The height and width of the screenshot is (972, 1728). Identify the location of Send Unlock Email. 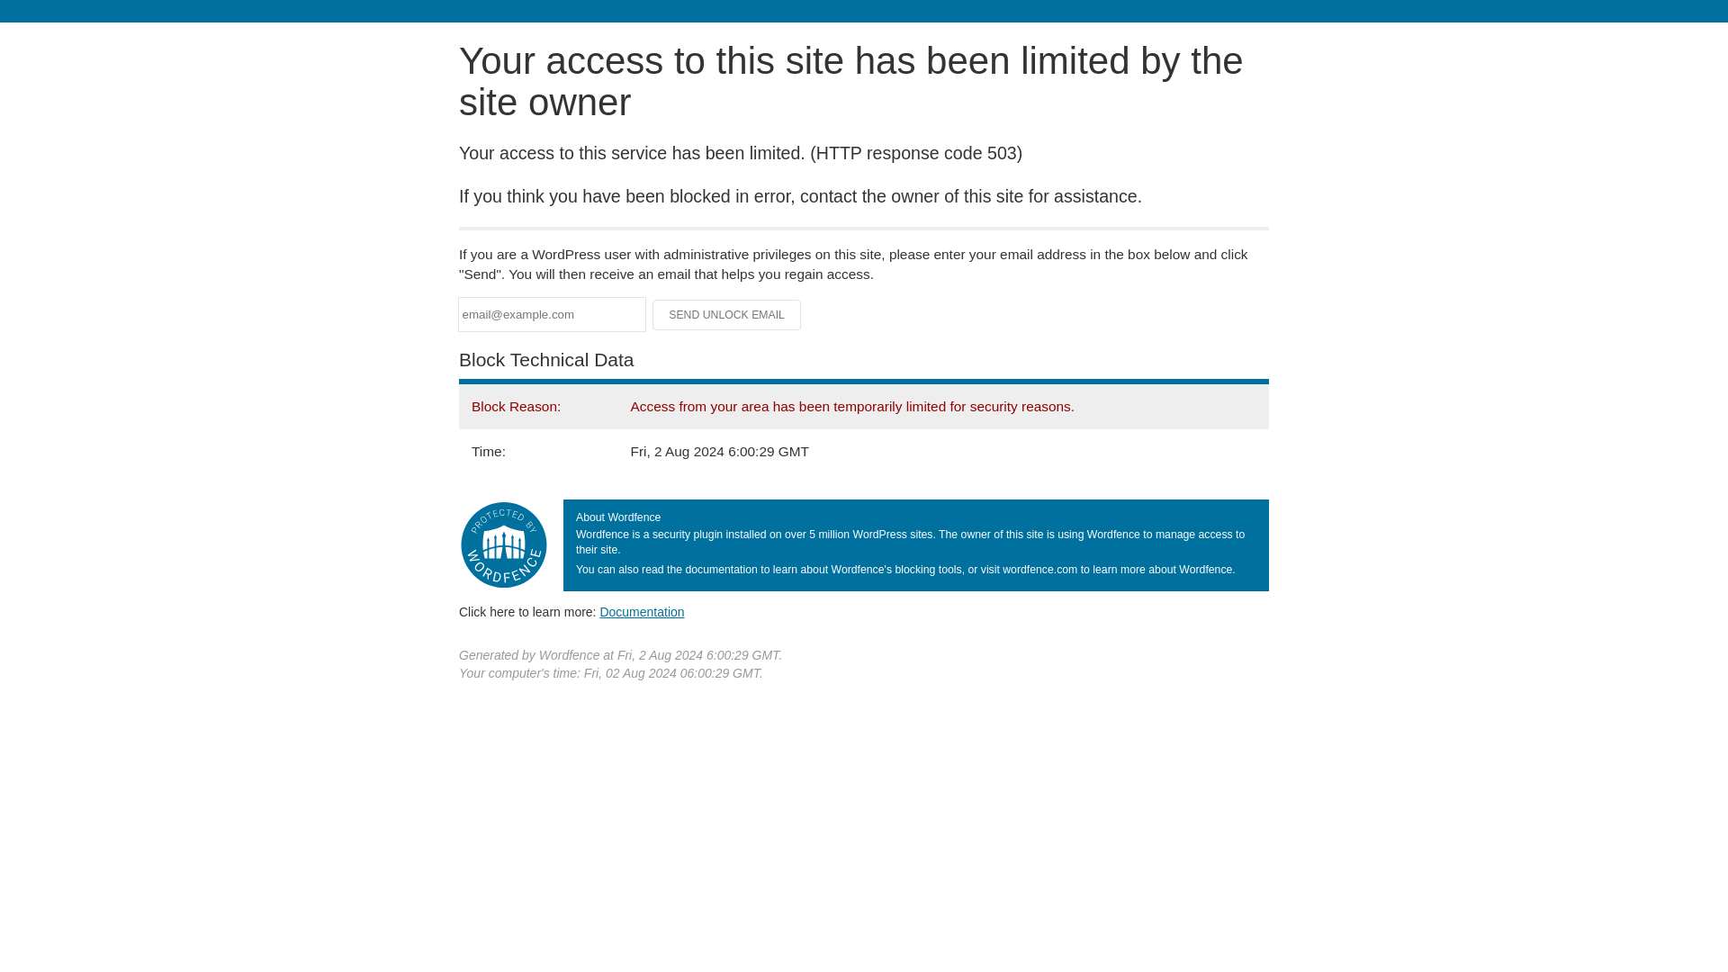
(727, 315).